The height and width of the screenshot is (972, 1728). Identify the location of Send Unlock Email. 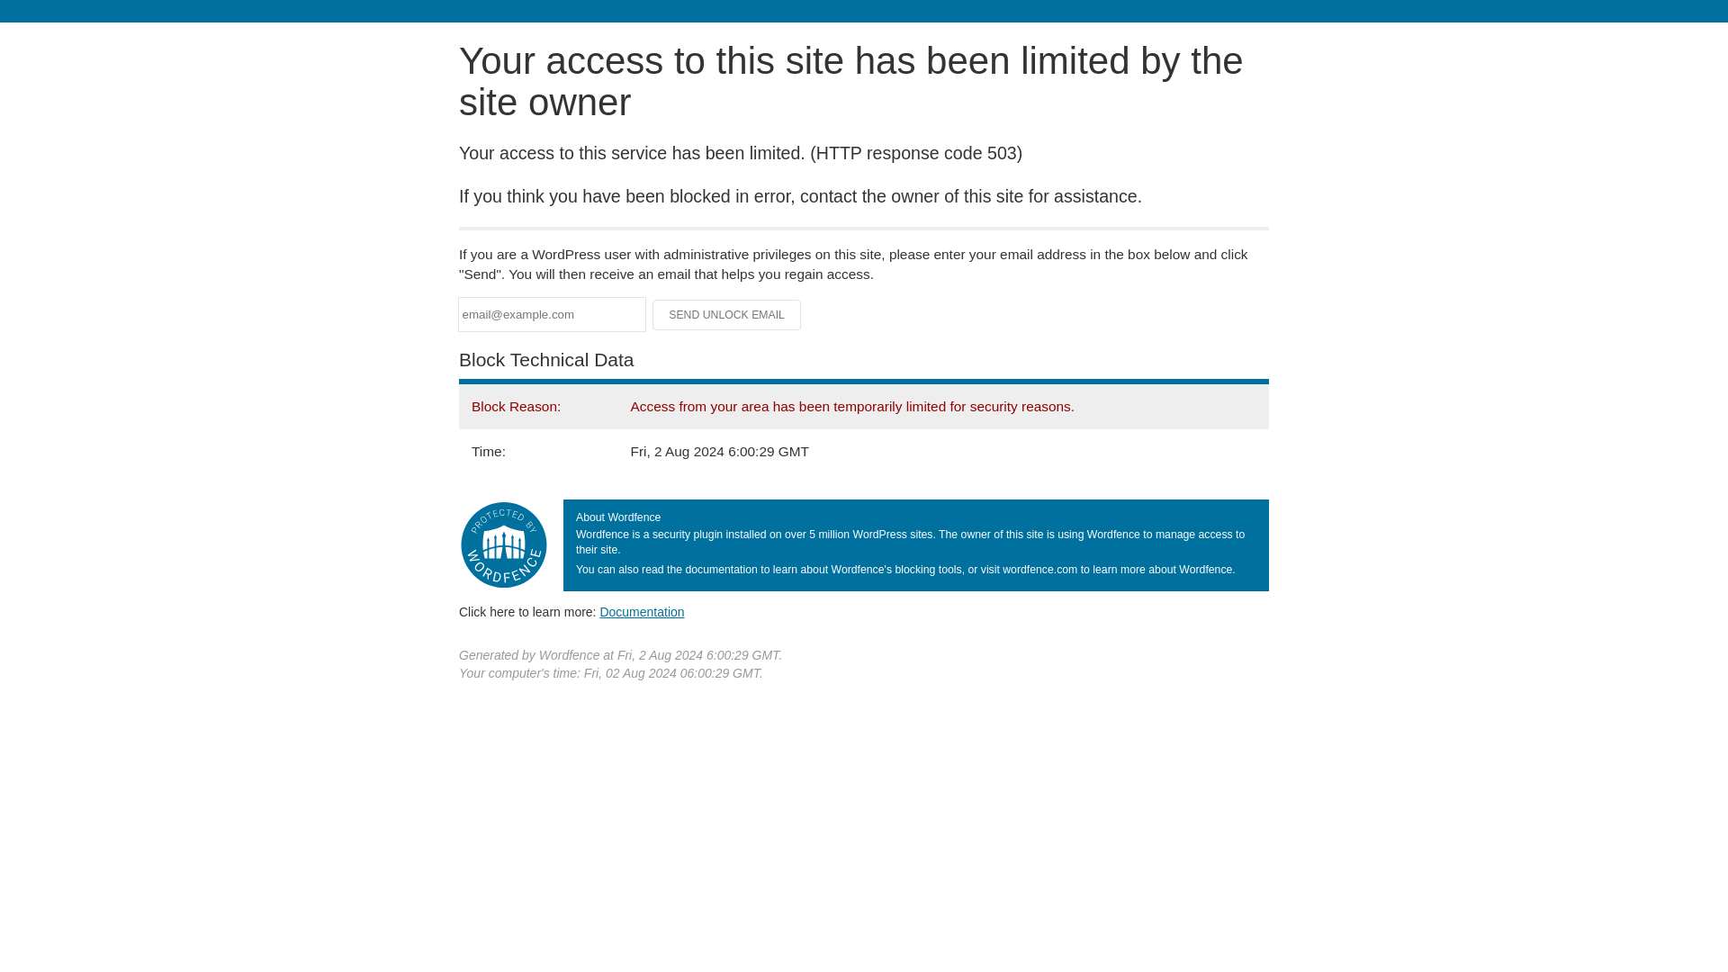
(727, 315).